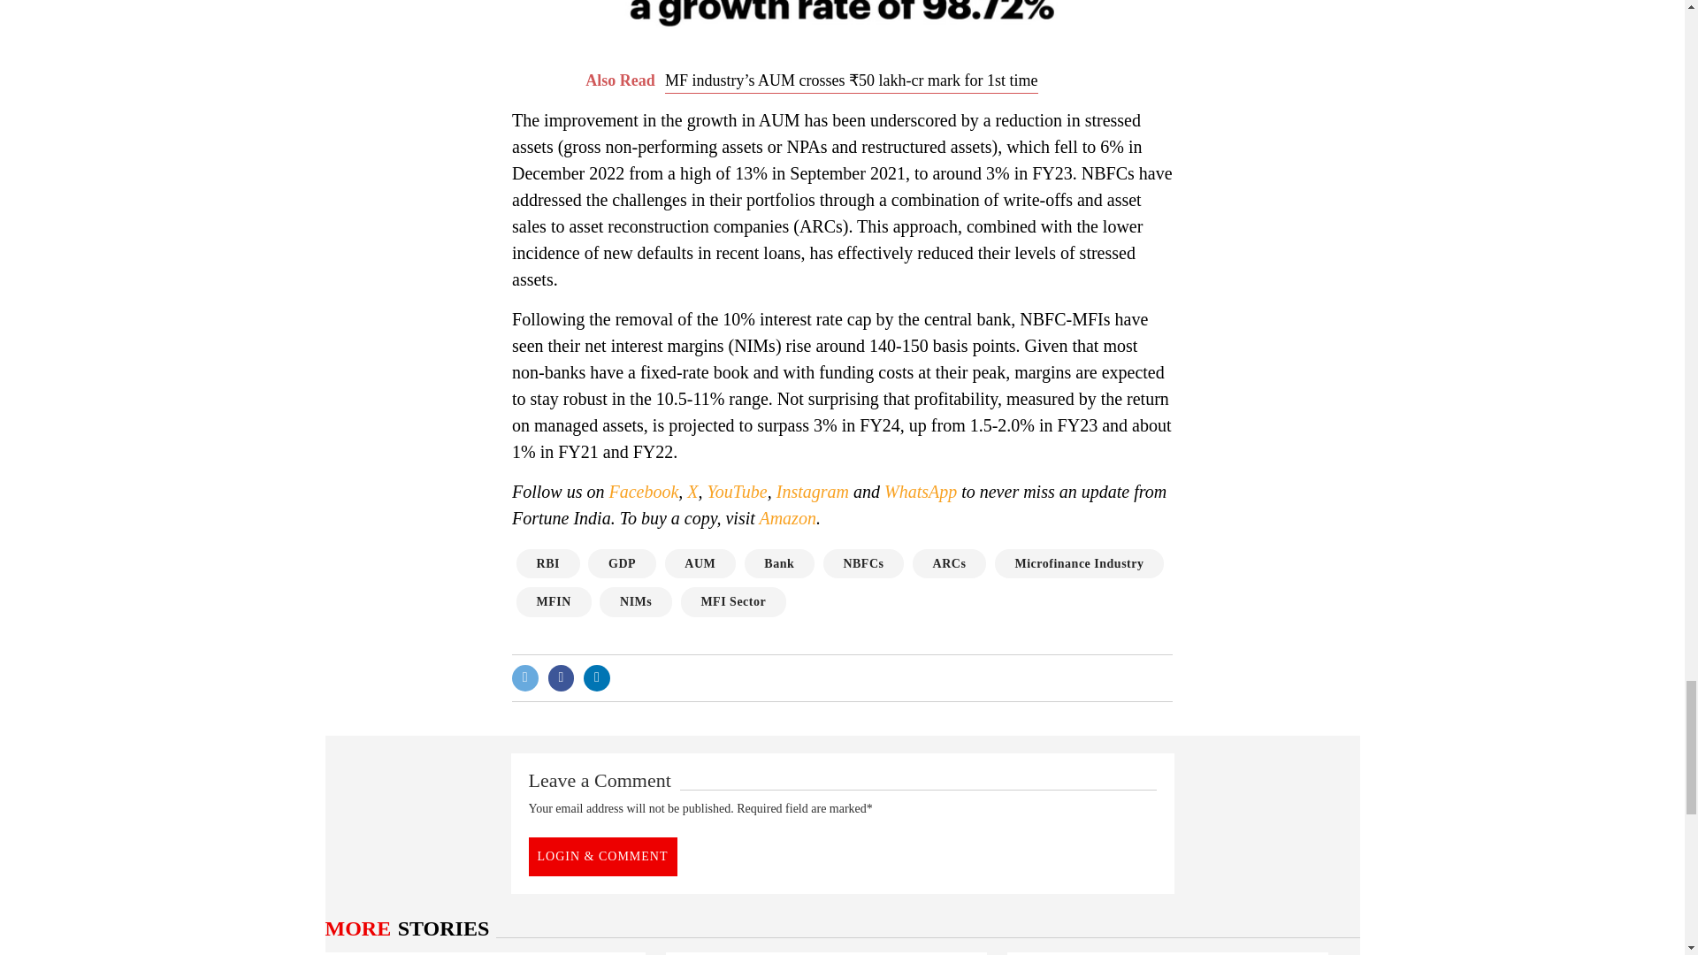  Describe the element at coordinates (596, 677) in the screenshot. I see `Linkedin` at that location.